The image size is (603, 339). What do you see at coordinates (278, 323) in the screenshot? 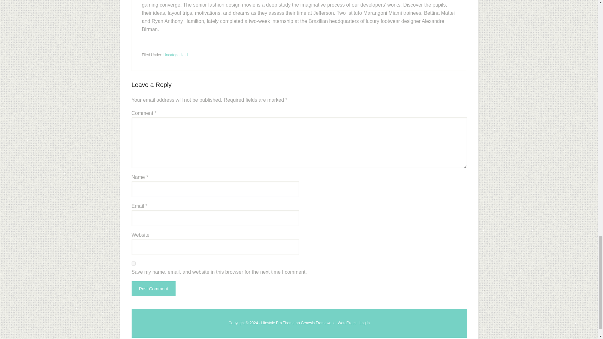
I see `Lifestyle Pro Theme` at bounding box center [278, 323].